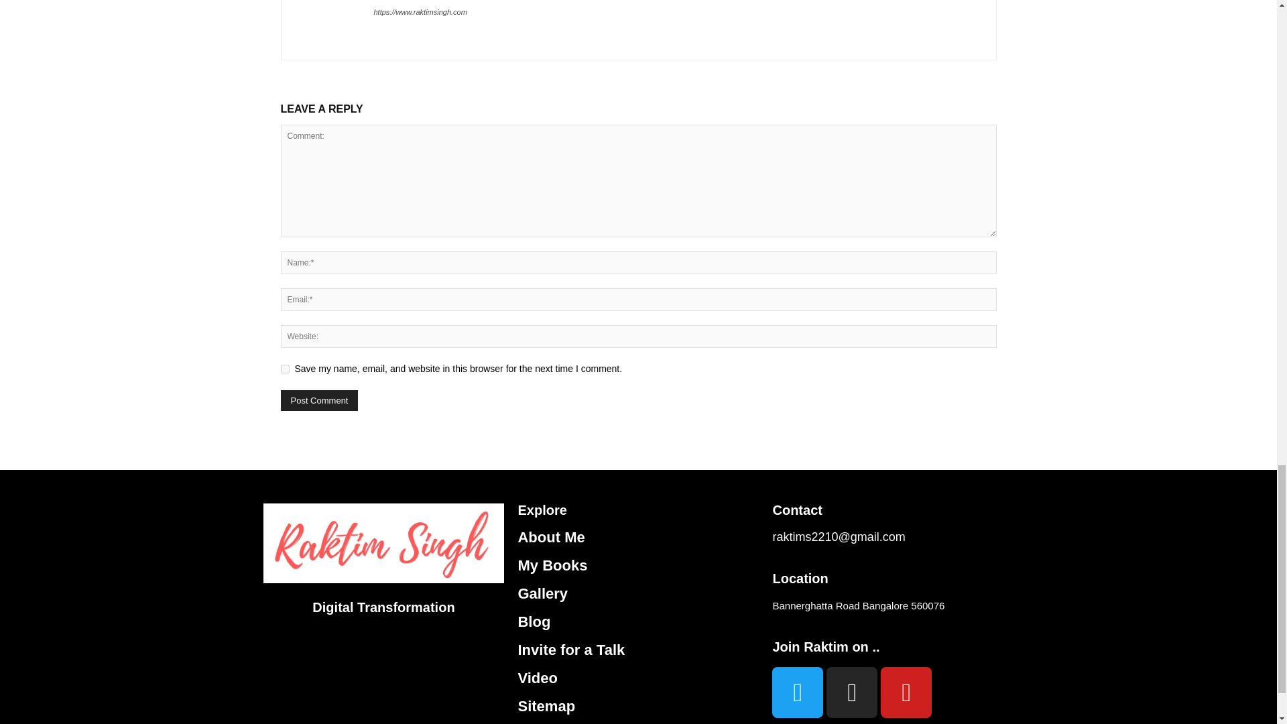 Image resolution: width=1287 pixels, height=724 pixels. What do you see at coordinates (542, 509) in the screenshot?
I see `Explore` at bounding box center [542, 509].